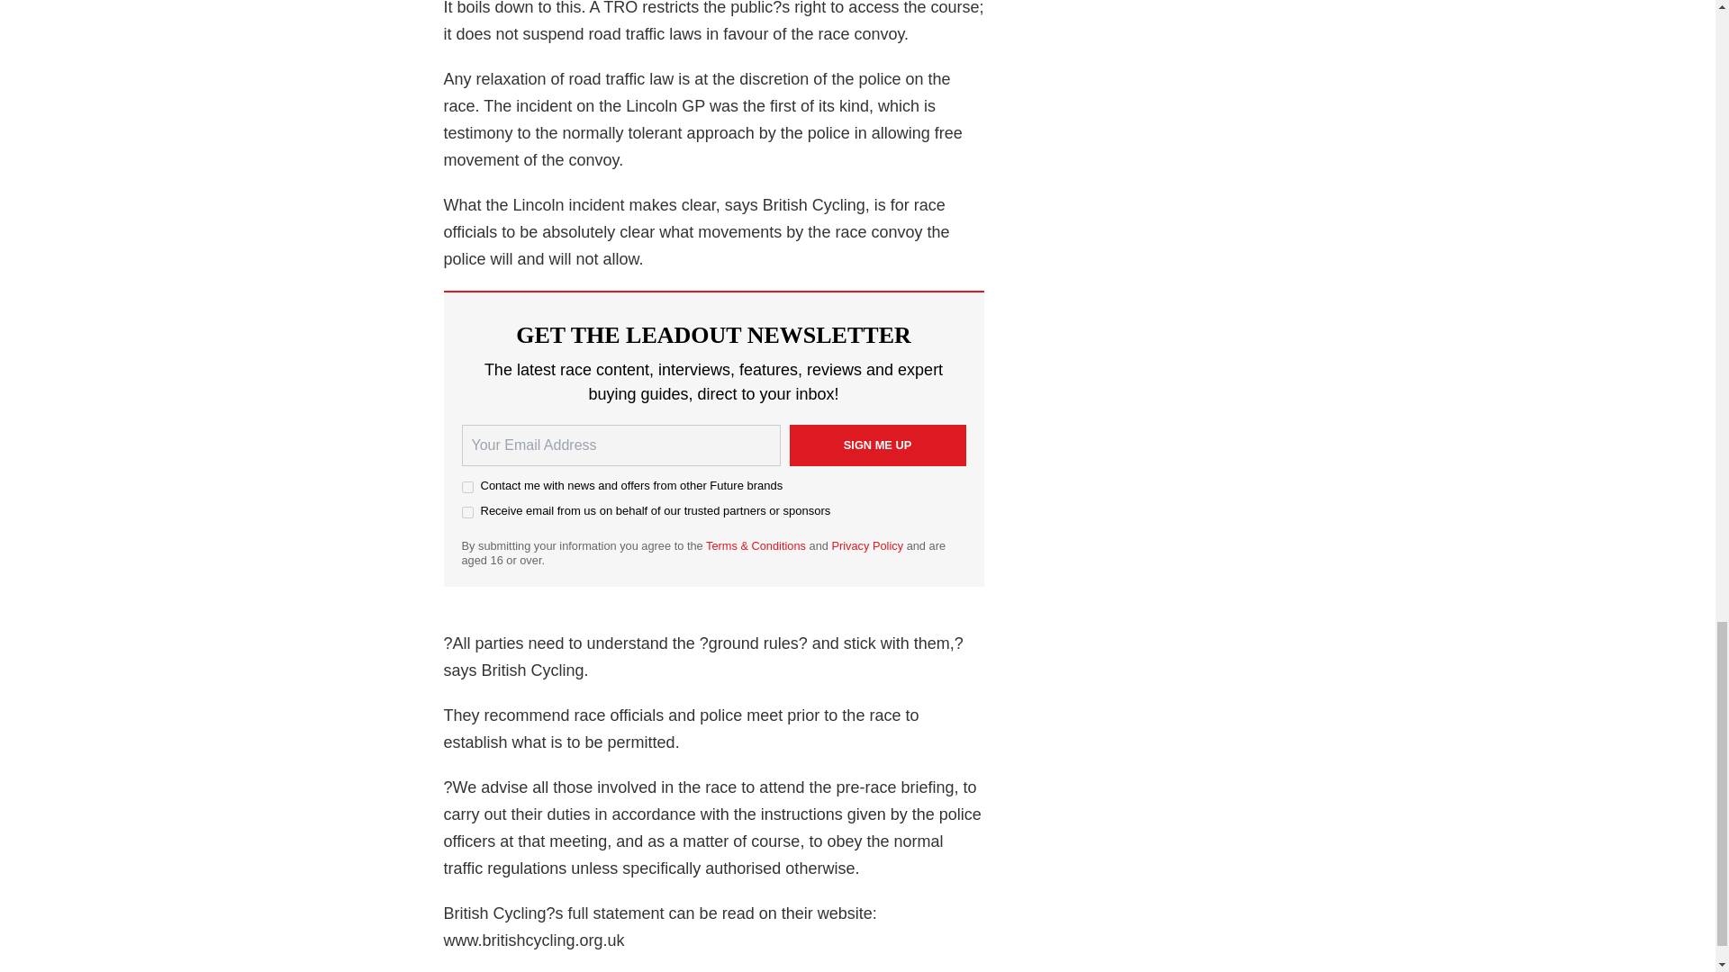 The image size is (1729, 972). I want to click on on, so click(466, 511).